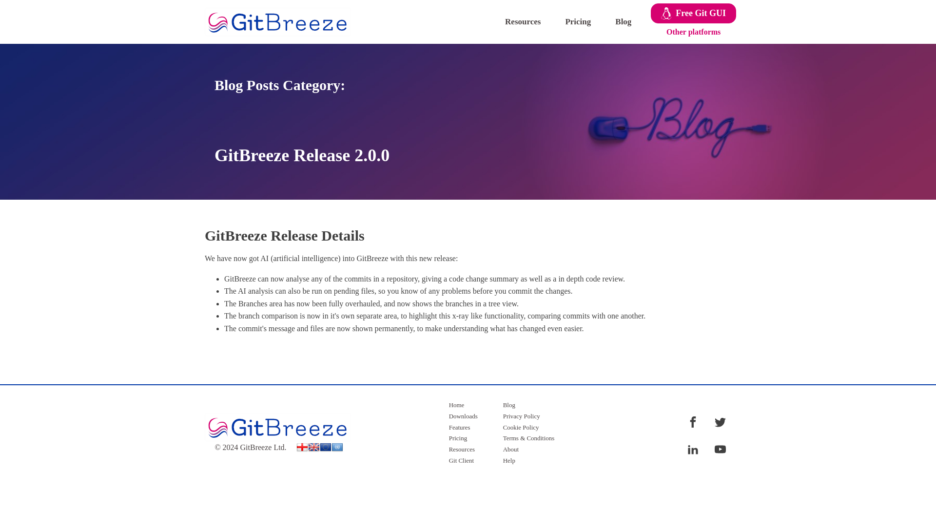 This screenshot has height=526, width=936. I want to click on Git Client, so click(463, 461).